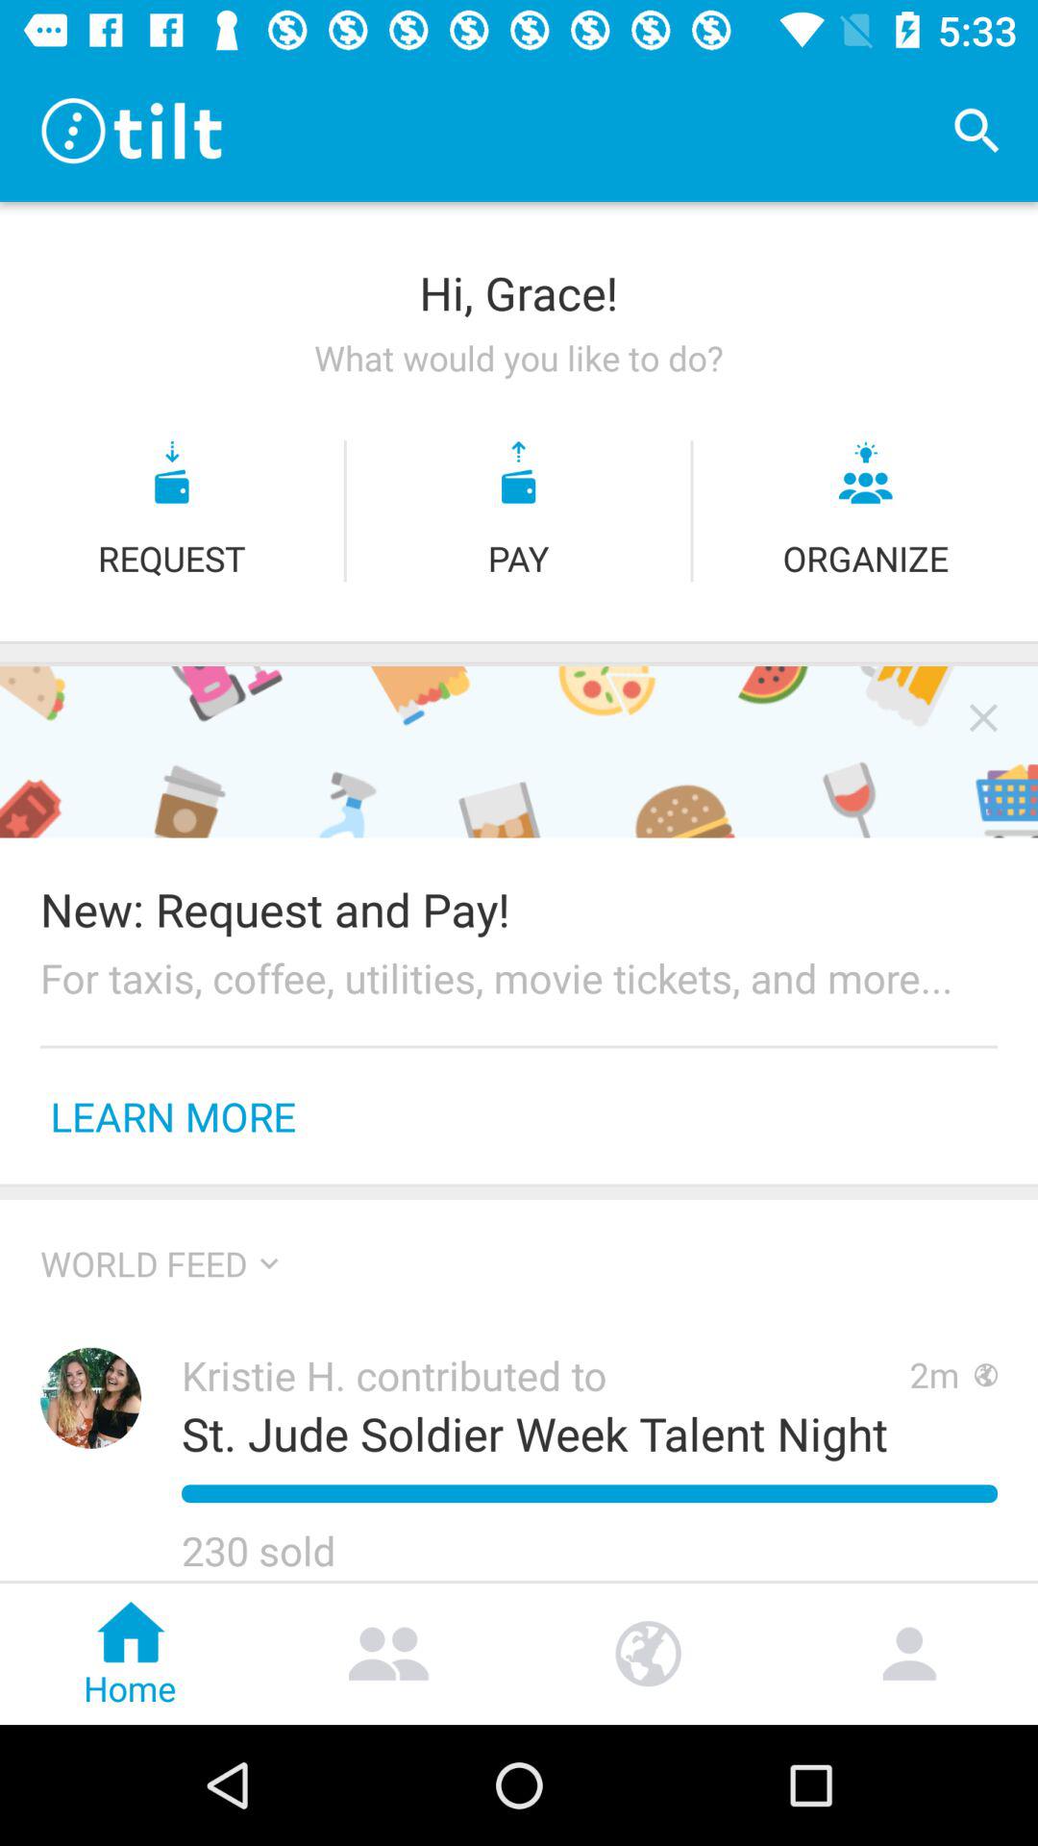  What do you see at coordinates (269, 1263) in the screenshot?
I see `click item next to world feed` at bounding box center [269, 1263].